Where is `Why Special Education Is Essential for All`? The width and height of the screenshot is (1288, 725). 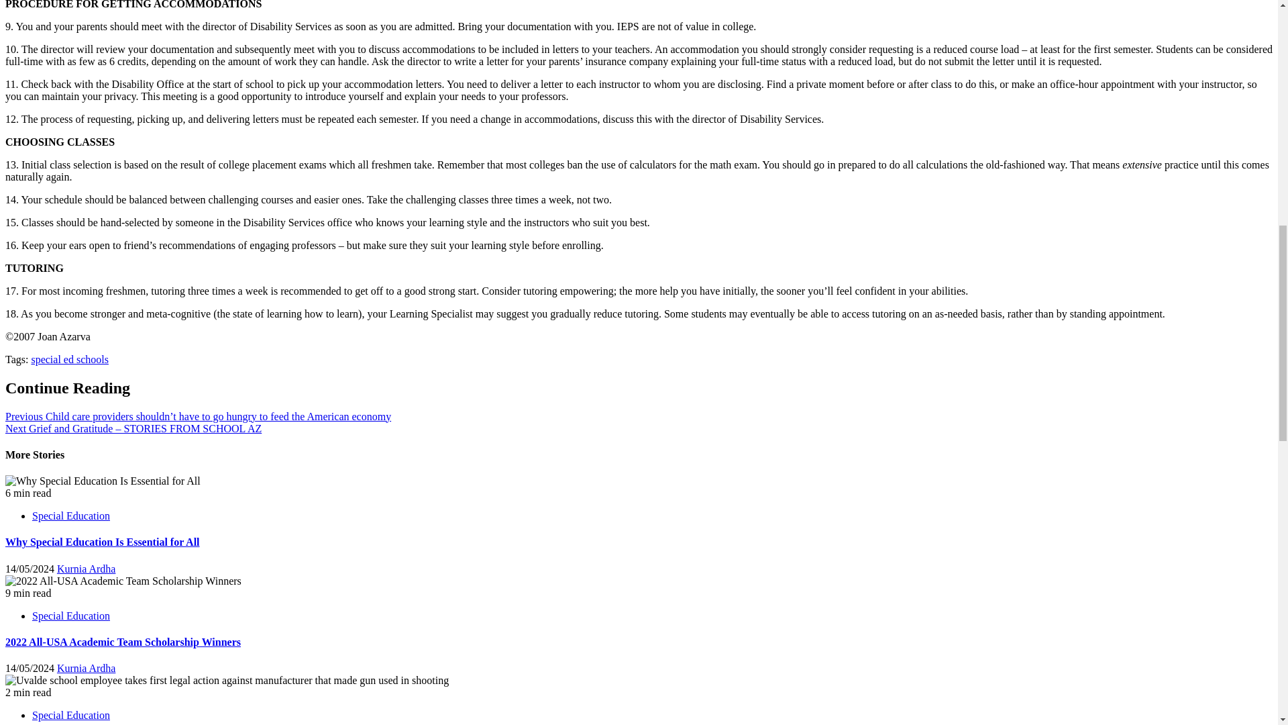
Why Special Education Is Essential for All is located at coordinates (102, 542).